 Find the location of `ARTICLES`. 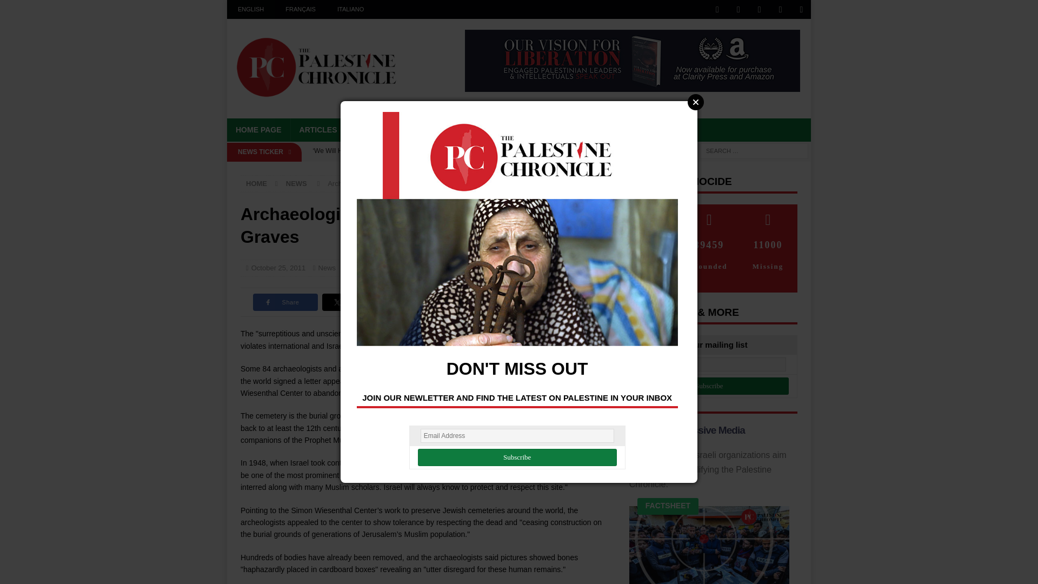

ARTICLES is located at coordinates (318, 130).